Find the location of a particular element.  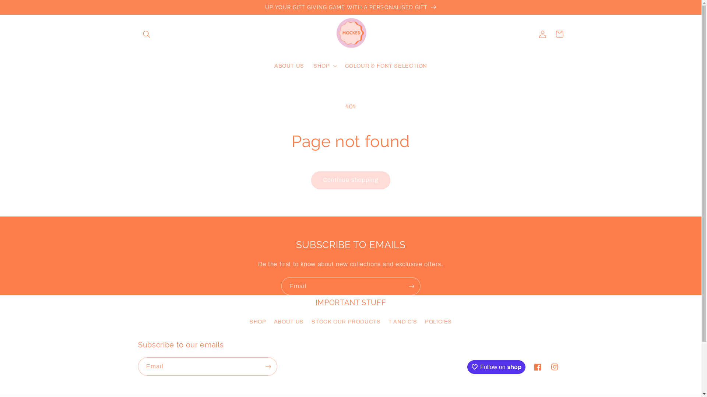

SHOP is located at coordinates (258, 323).